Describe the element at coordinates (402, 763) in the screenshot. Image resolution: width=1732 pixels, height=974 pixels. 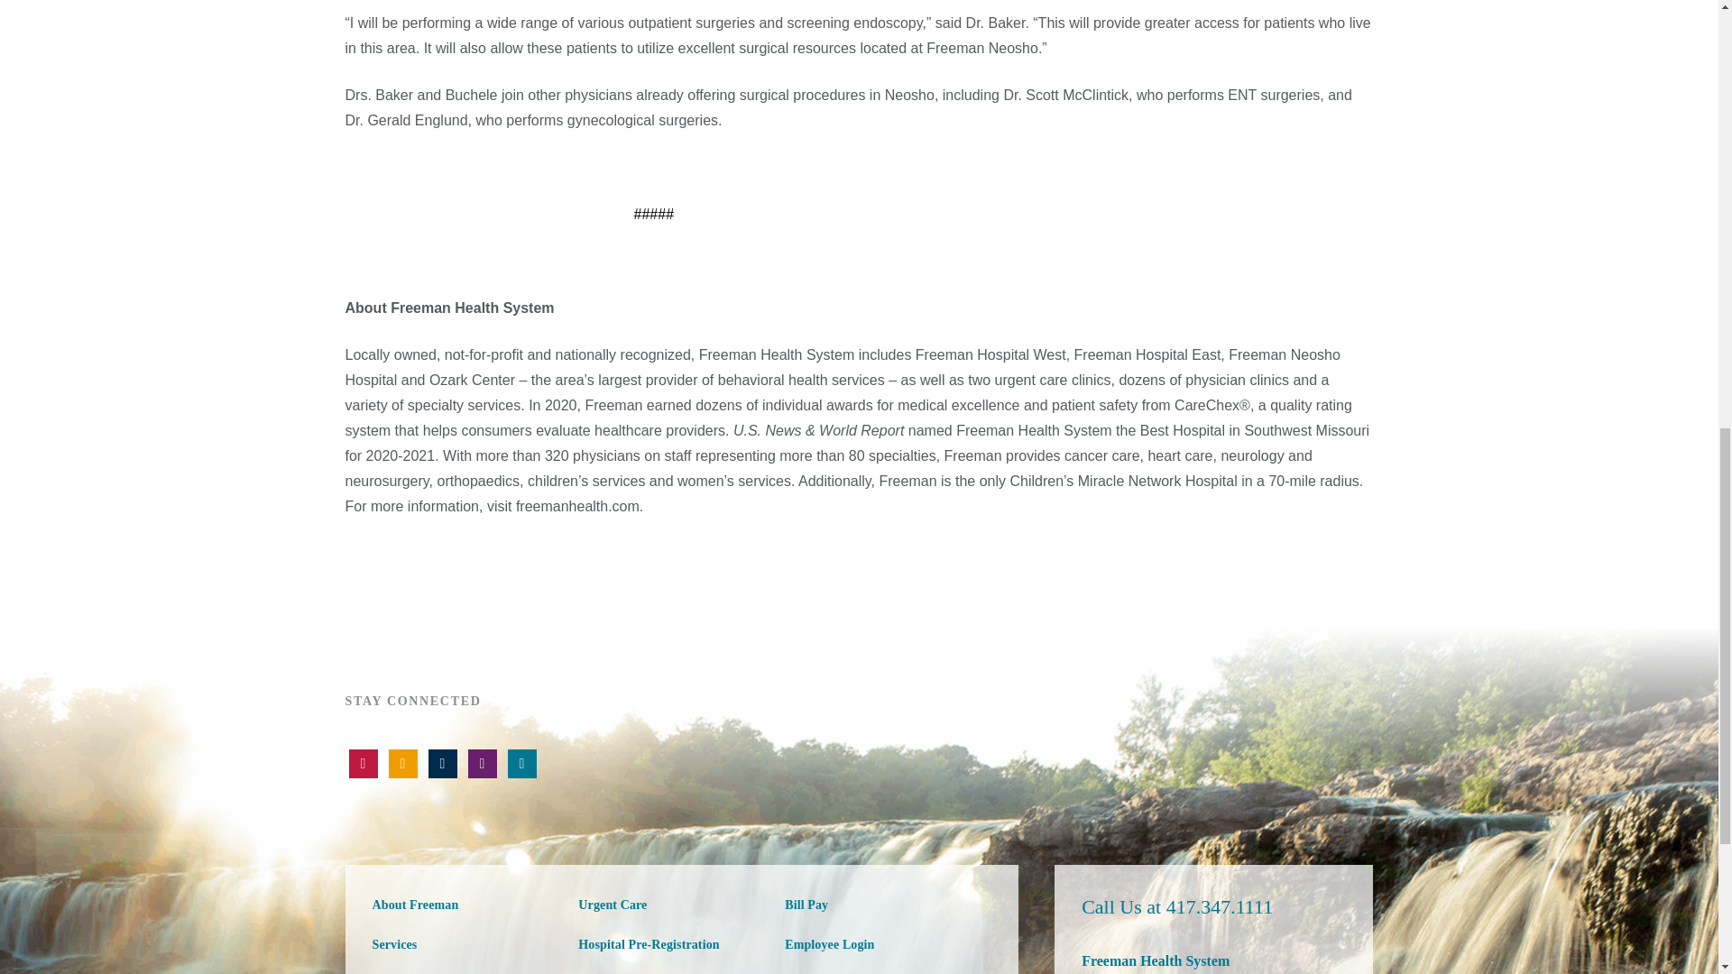
I see `Twitter` at that location.